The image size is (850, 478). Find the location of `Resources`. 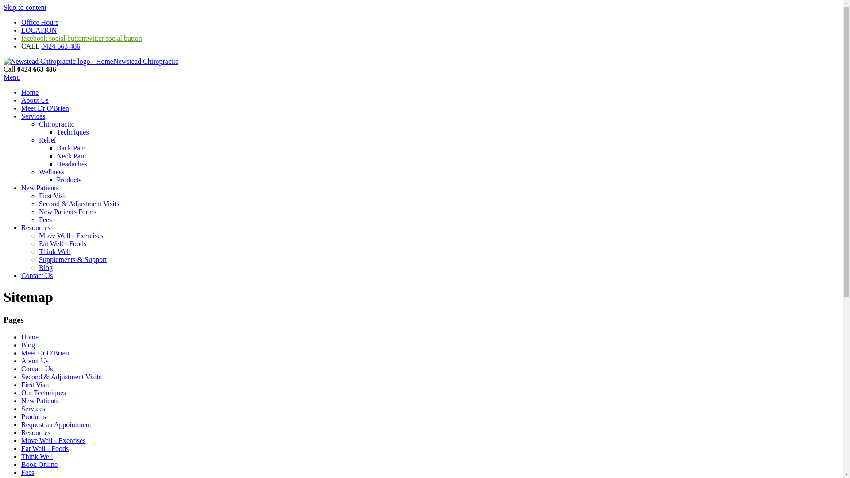

Resources is located at coordinates (36, 433).